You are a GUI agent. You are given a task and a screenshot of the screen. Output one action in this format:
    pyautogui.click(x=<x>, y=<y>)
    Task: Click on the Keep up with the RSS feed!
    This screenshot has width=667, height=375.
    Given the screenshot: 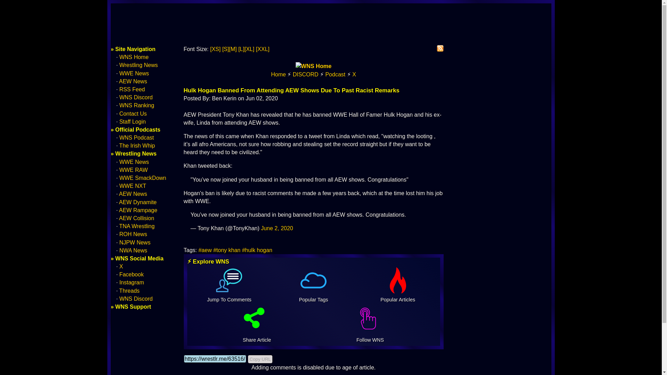 What is the action you would take?
    pyautogui.click(x=440, y=49)
    